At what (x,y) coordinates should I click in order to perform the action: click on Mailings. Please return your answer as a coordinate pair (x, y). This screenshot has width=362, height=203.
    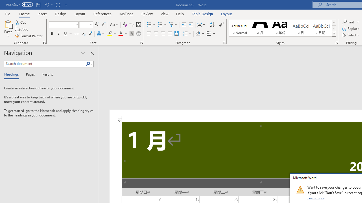
    Looking at the image, I should click on (126, 14).